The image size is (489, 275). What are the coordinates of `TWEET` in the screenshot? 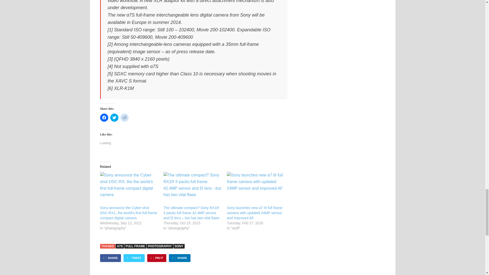 It's located at (134, 258).